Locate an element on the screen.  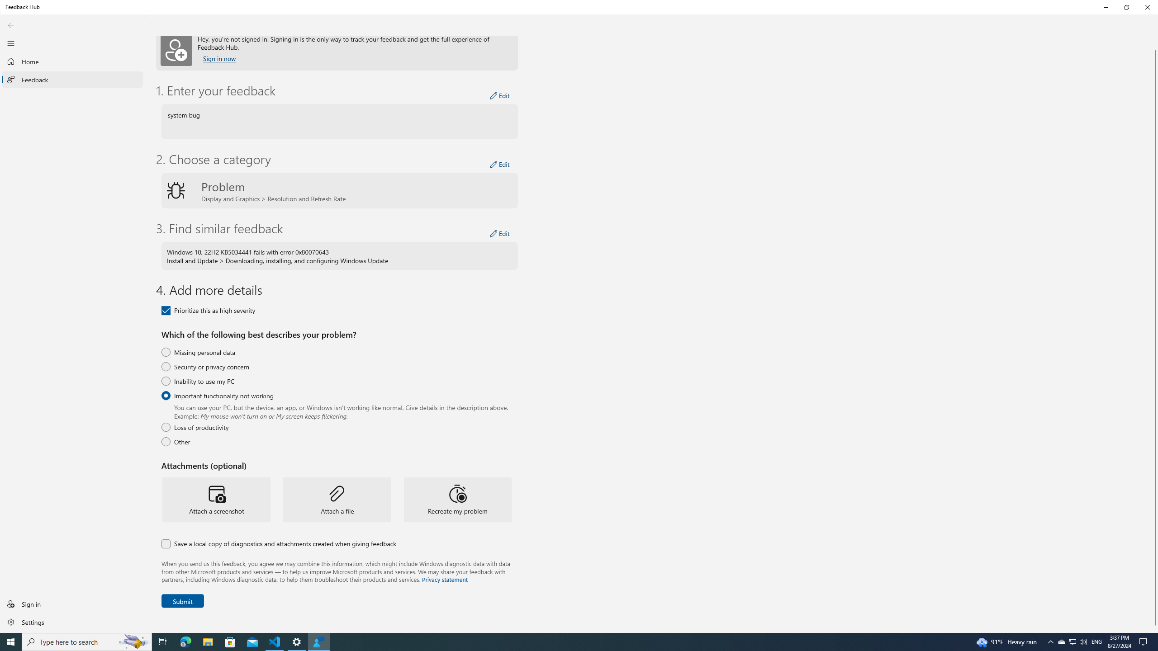
Attach a screenshot is located at coordinates (216, 500).